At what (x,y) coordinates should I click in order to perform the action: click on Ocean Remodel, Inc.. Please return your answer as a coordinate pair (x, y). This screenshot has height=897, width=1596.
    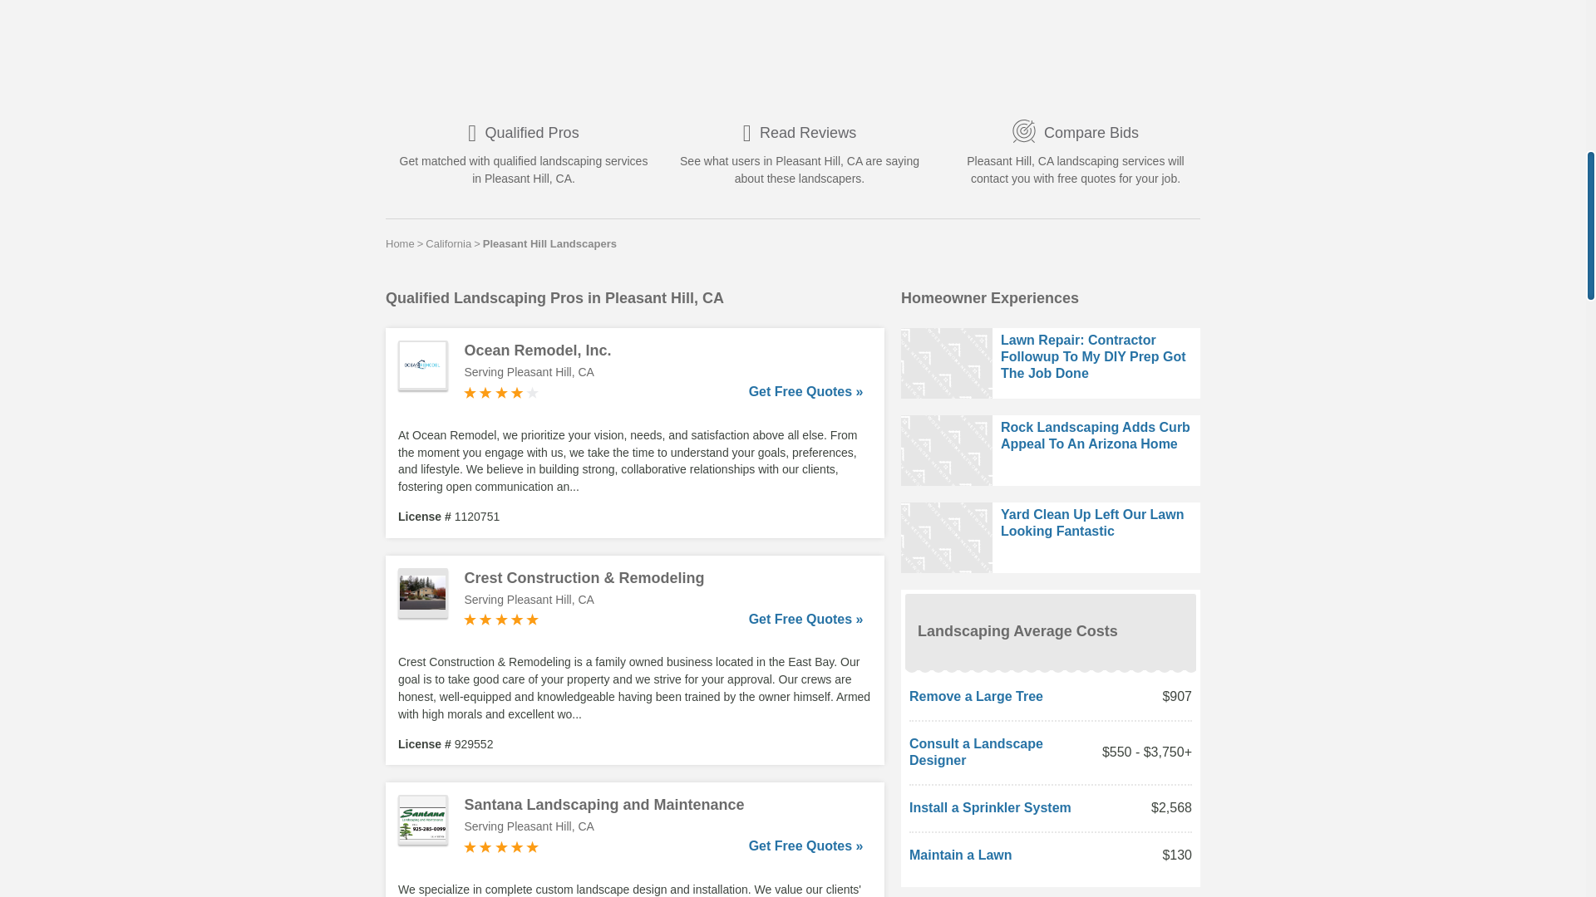
    Looking at the image, I should click on (663, 350).